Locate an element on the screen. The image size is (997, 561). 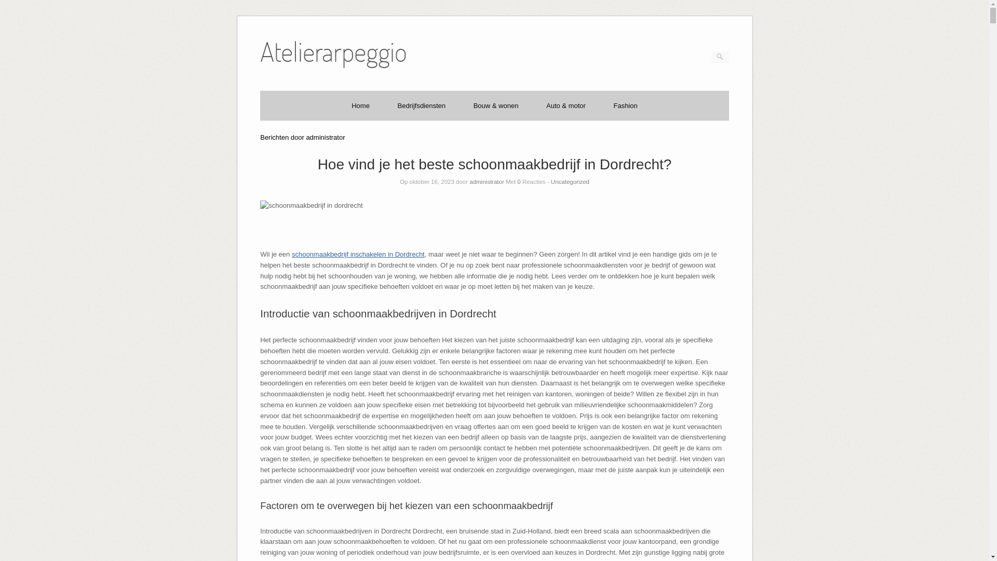
Zoeken is located at coordinates (16, 5).